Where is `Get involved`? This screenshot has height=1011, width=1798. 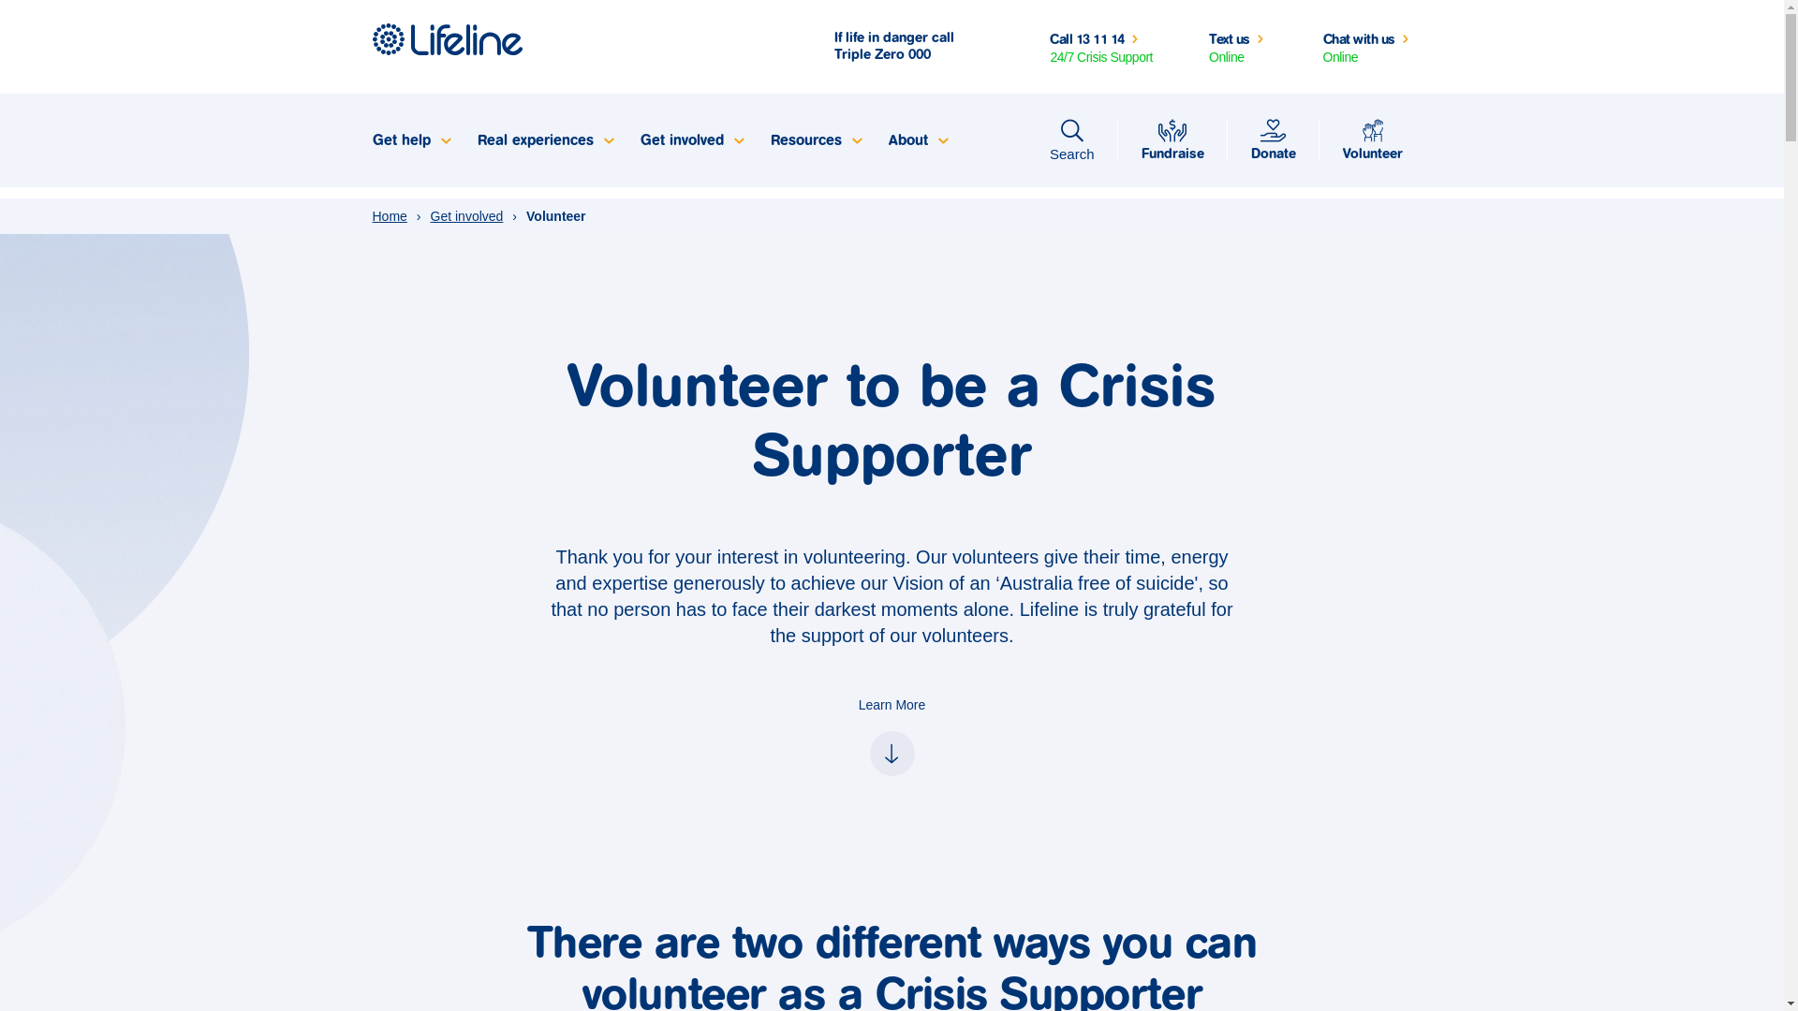 Get involved is located at coordinates (691, 140).